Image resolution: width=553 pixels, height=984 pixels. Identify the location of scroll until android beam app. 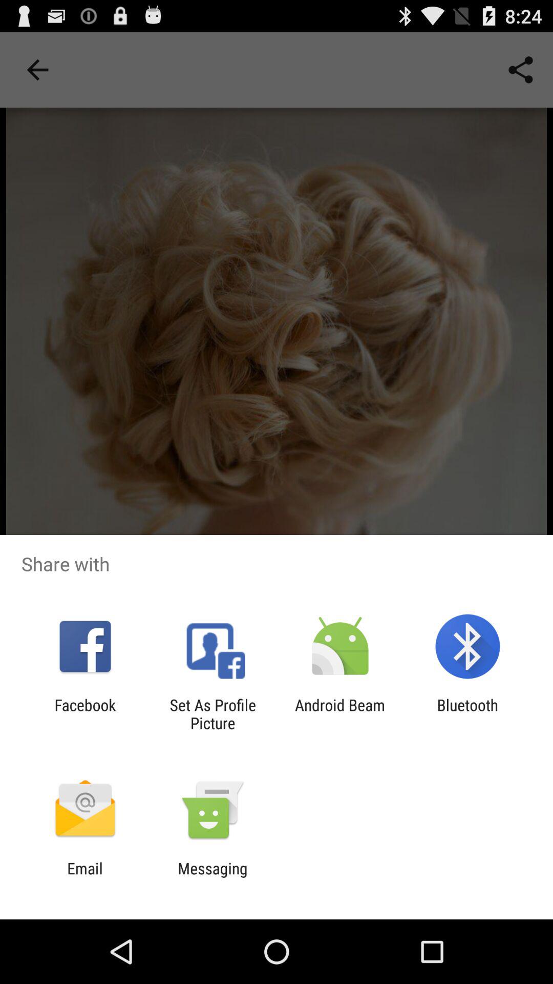
(340, 714).